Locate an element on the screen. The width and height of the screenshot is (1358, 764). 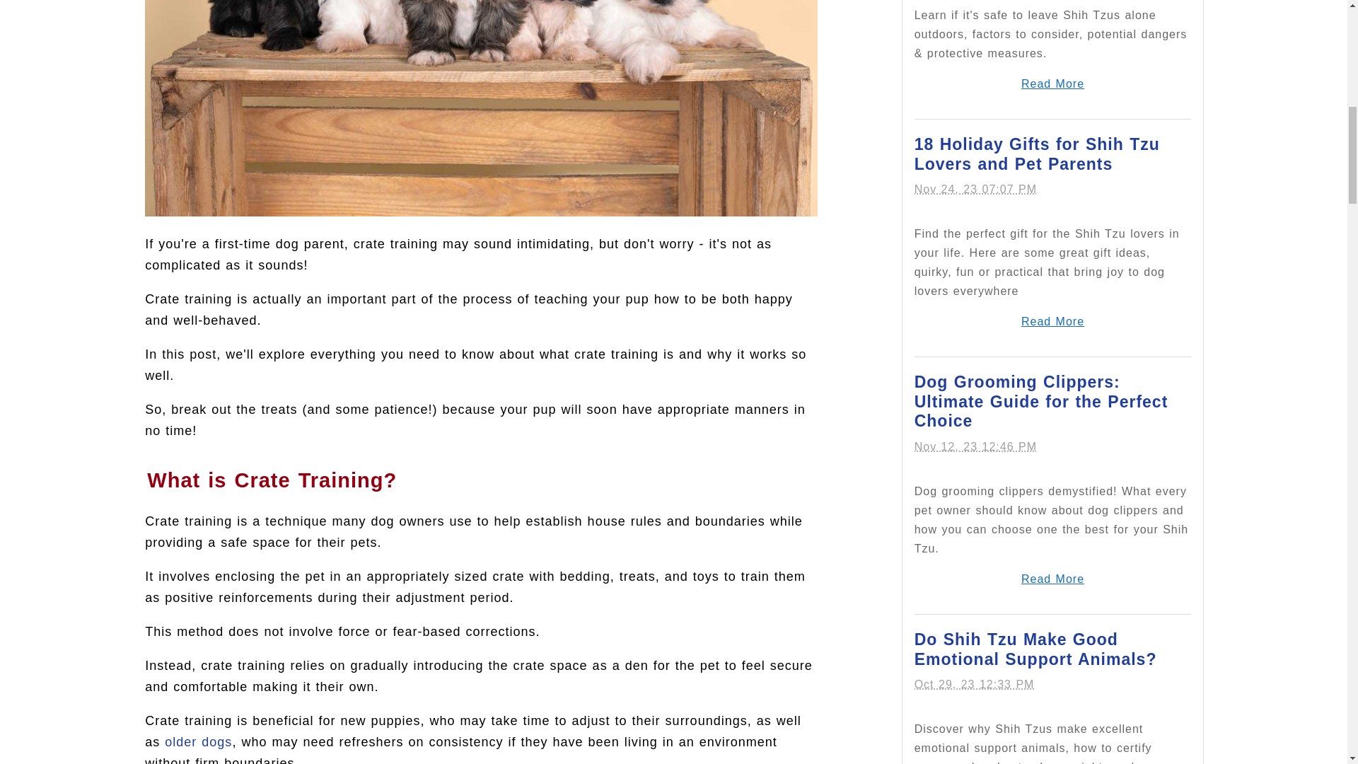
2023-10-29T12:33:11-0400 is located at coordinates (975, 685).